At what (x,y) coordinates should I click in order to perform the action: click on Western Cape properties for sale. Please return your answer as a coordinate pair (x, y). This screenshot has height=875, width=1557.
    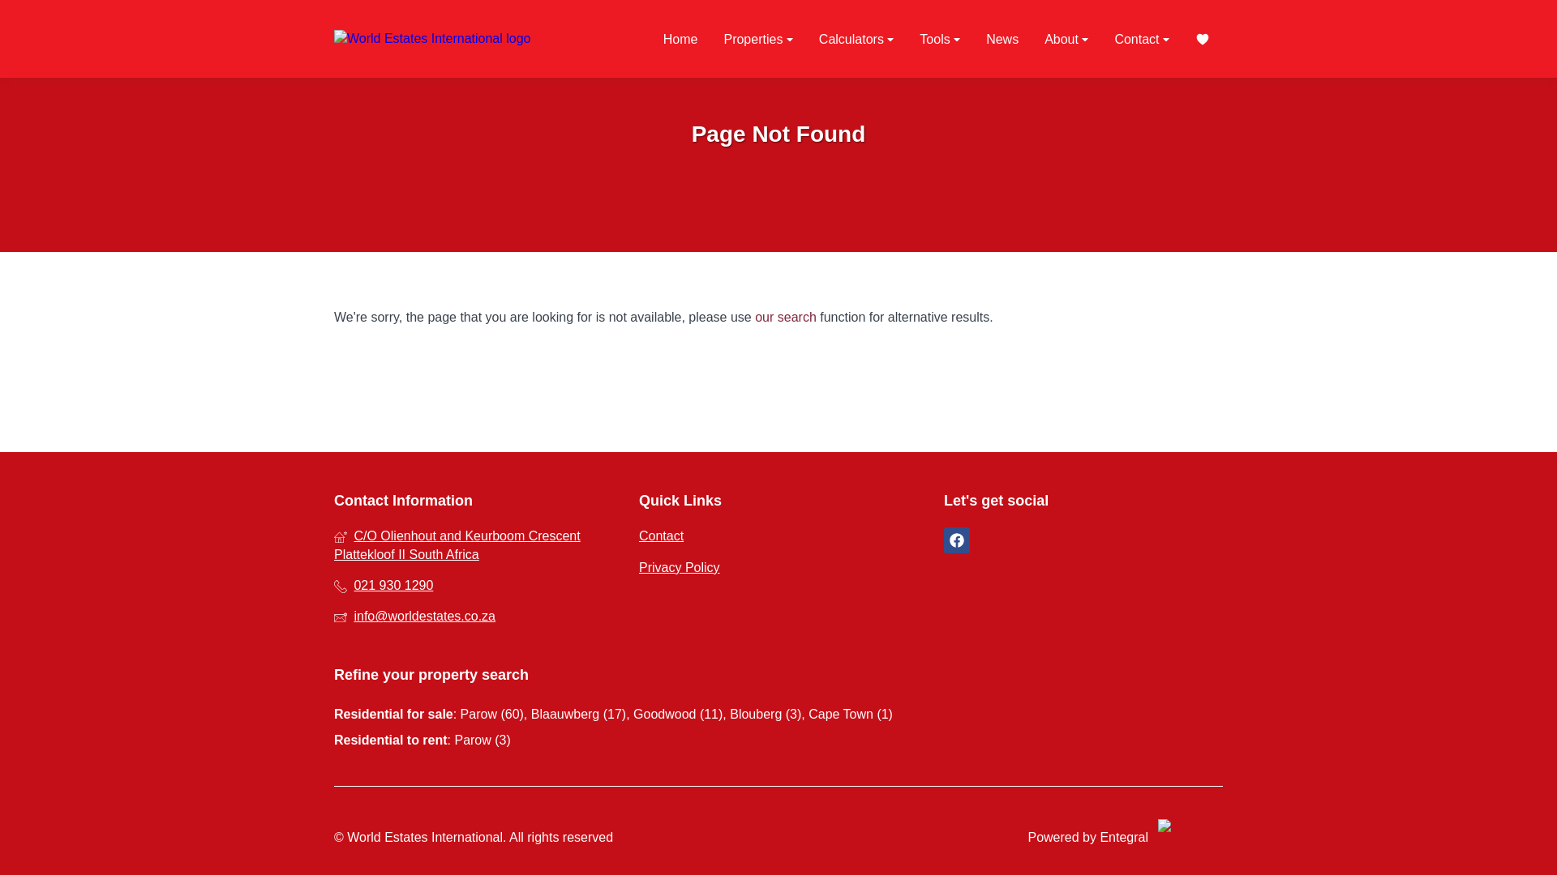
    Looking at the image, I should click on (467, 38).